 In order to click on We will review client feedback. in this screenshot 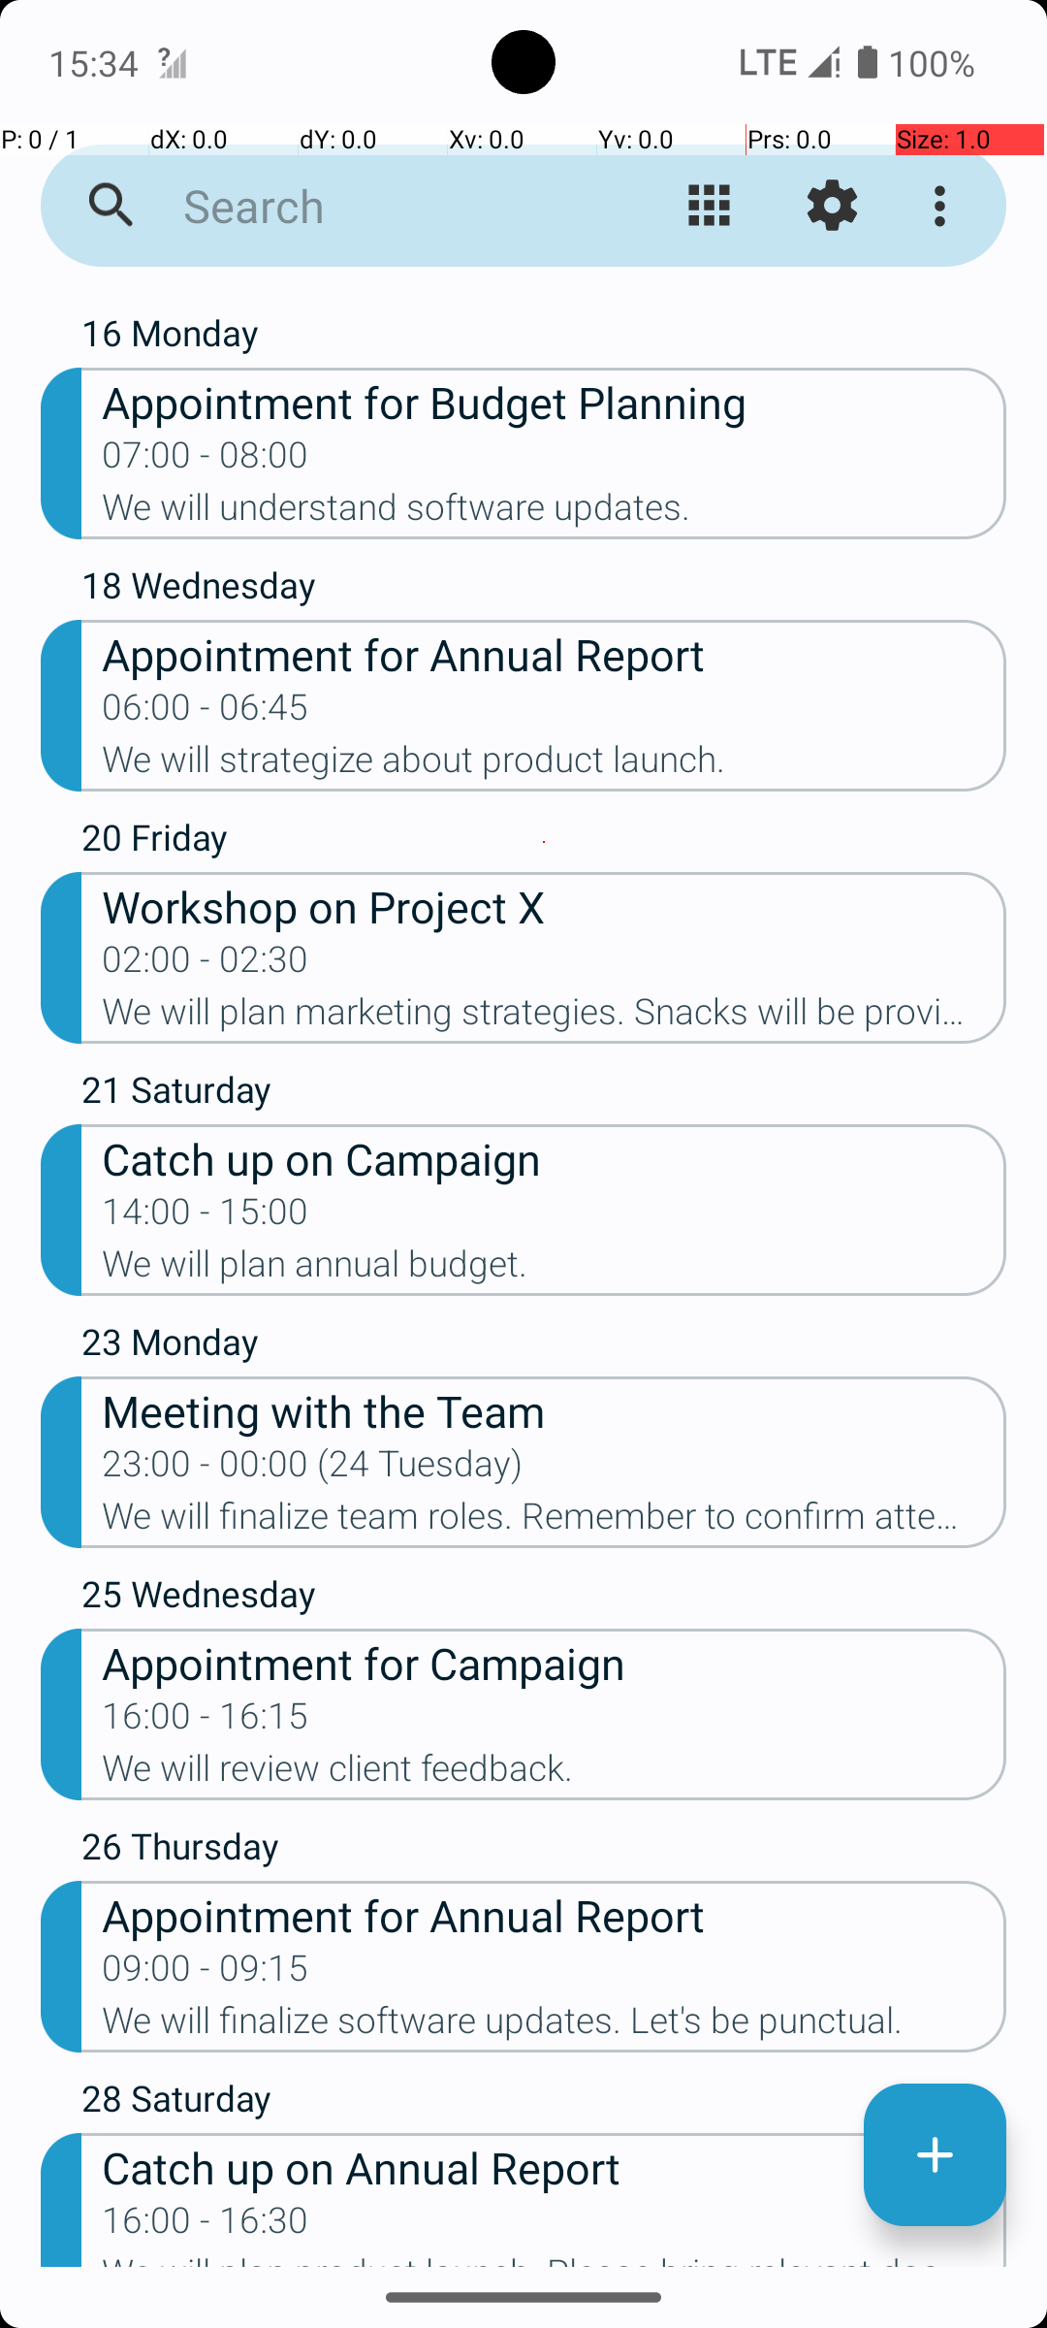, I will do `click(555, 1774)`.